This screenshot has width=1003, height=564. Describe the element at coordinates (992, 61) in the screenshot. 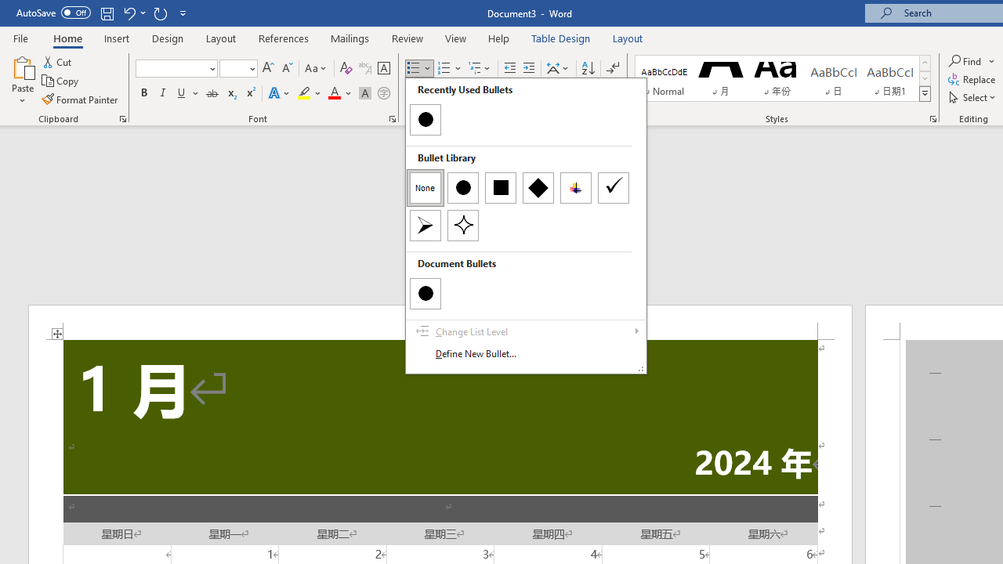

I see `More Options` at that location.